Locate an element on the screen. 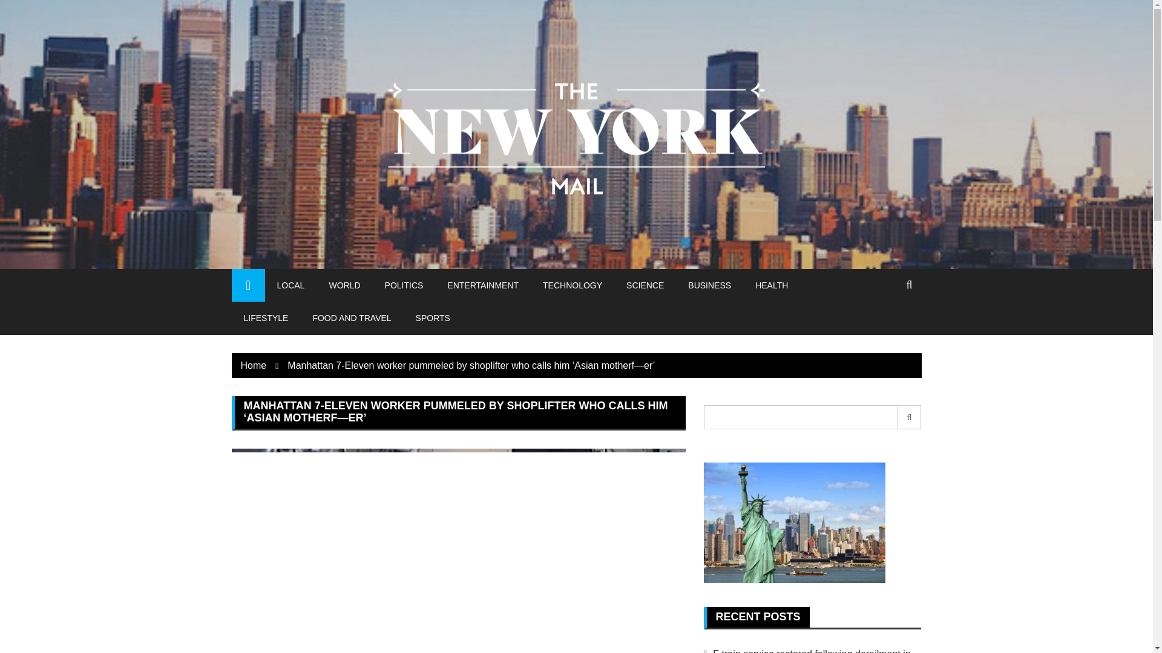  TECHNOLOGY is located at coordinates (573, 285).